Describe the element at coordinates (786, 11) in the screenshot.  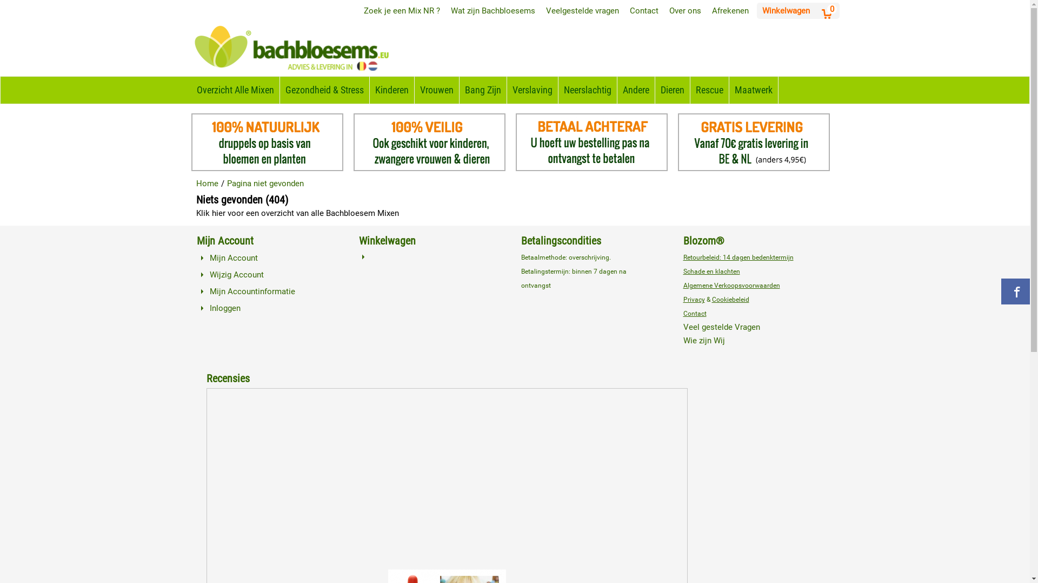
I see `Winkelwagen` at that location.